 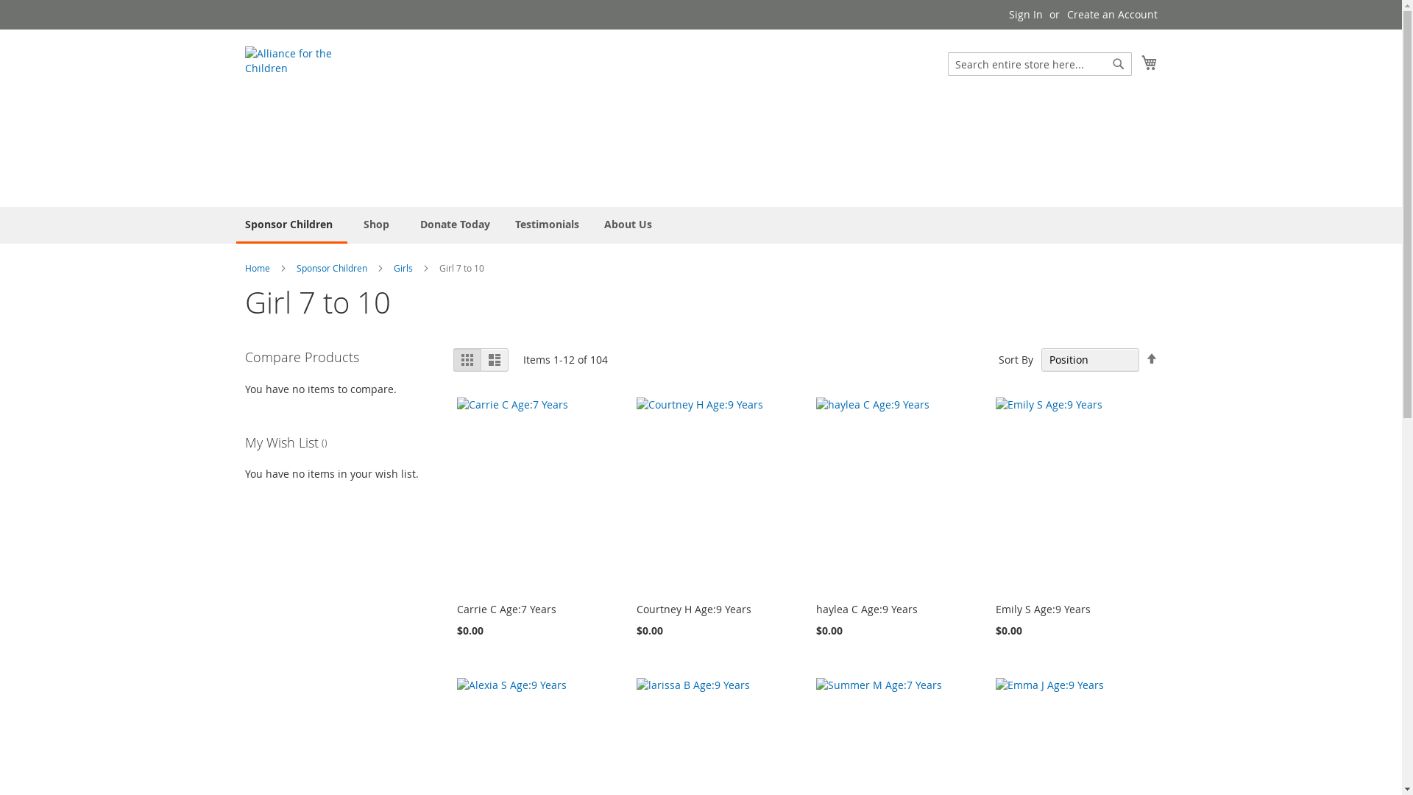 What do you see at coordinates (307, 118) in the screenshot?
I see `Alliance for the Children` at bounding box center [307, 118].